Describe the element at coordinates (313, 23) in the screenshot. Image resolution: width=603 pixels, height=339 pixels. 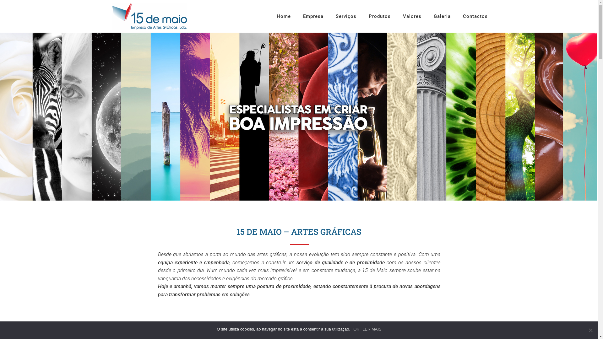
I see `Empresa` at that location.